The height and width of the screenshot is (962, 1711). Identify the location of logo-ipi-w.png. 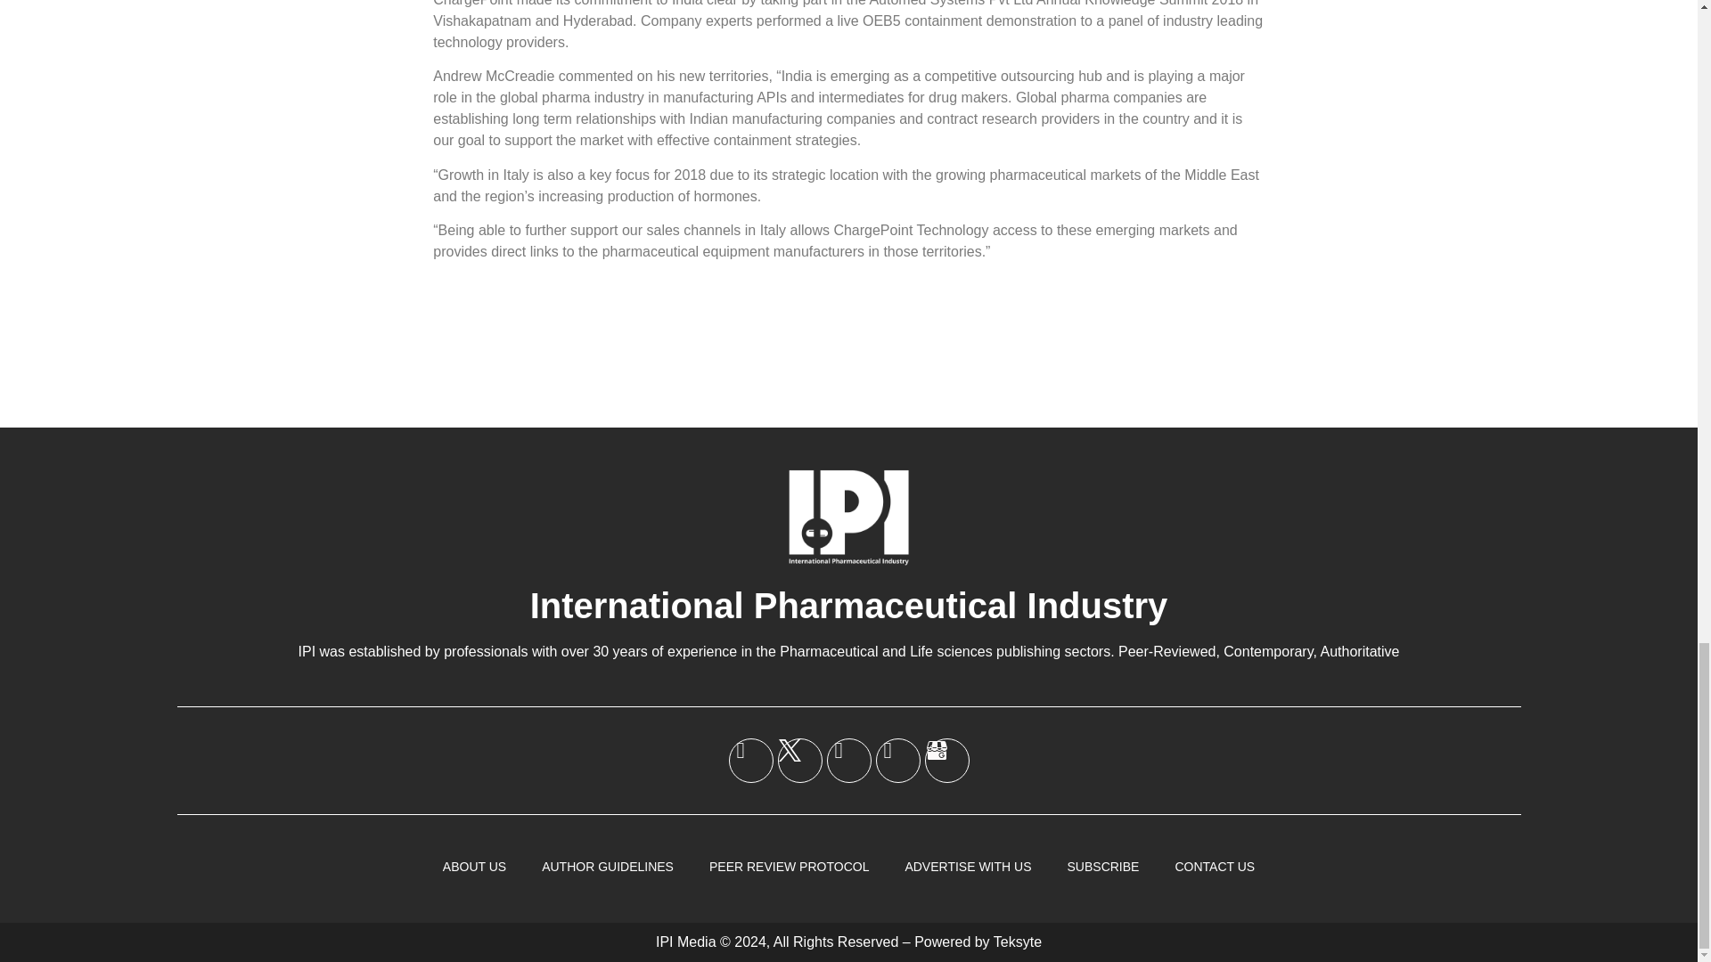
(848, 517).